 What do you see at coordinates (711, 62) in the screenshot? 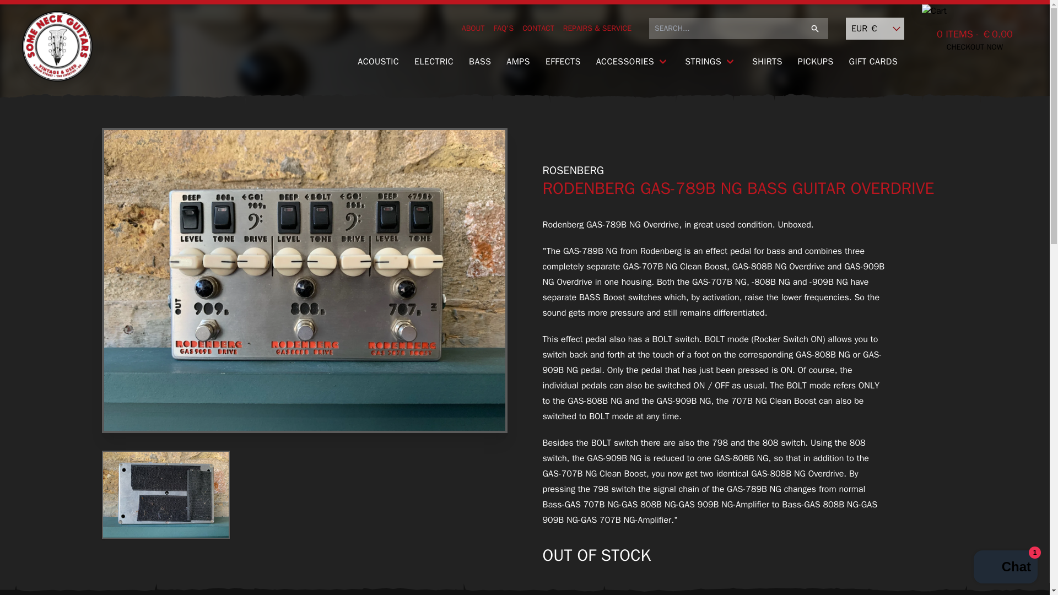
I see `STRINGS` at bounding box center [711, 62].